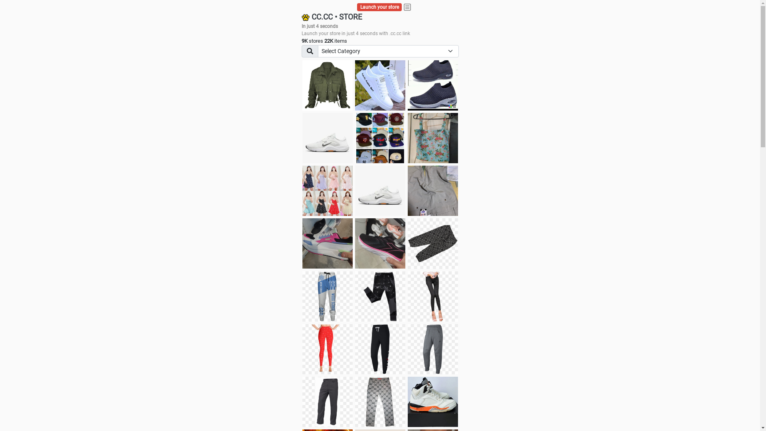  What do you see at coordinates (328, 85) in the screenshot?
I see `jacket` at bounding box center [328, 85].